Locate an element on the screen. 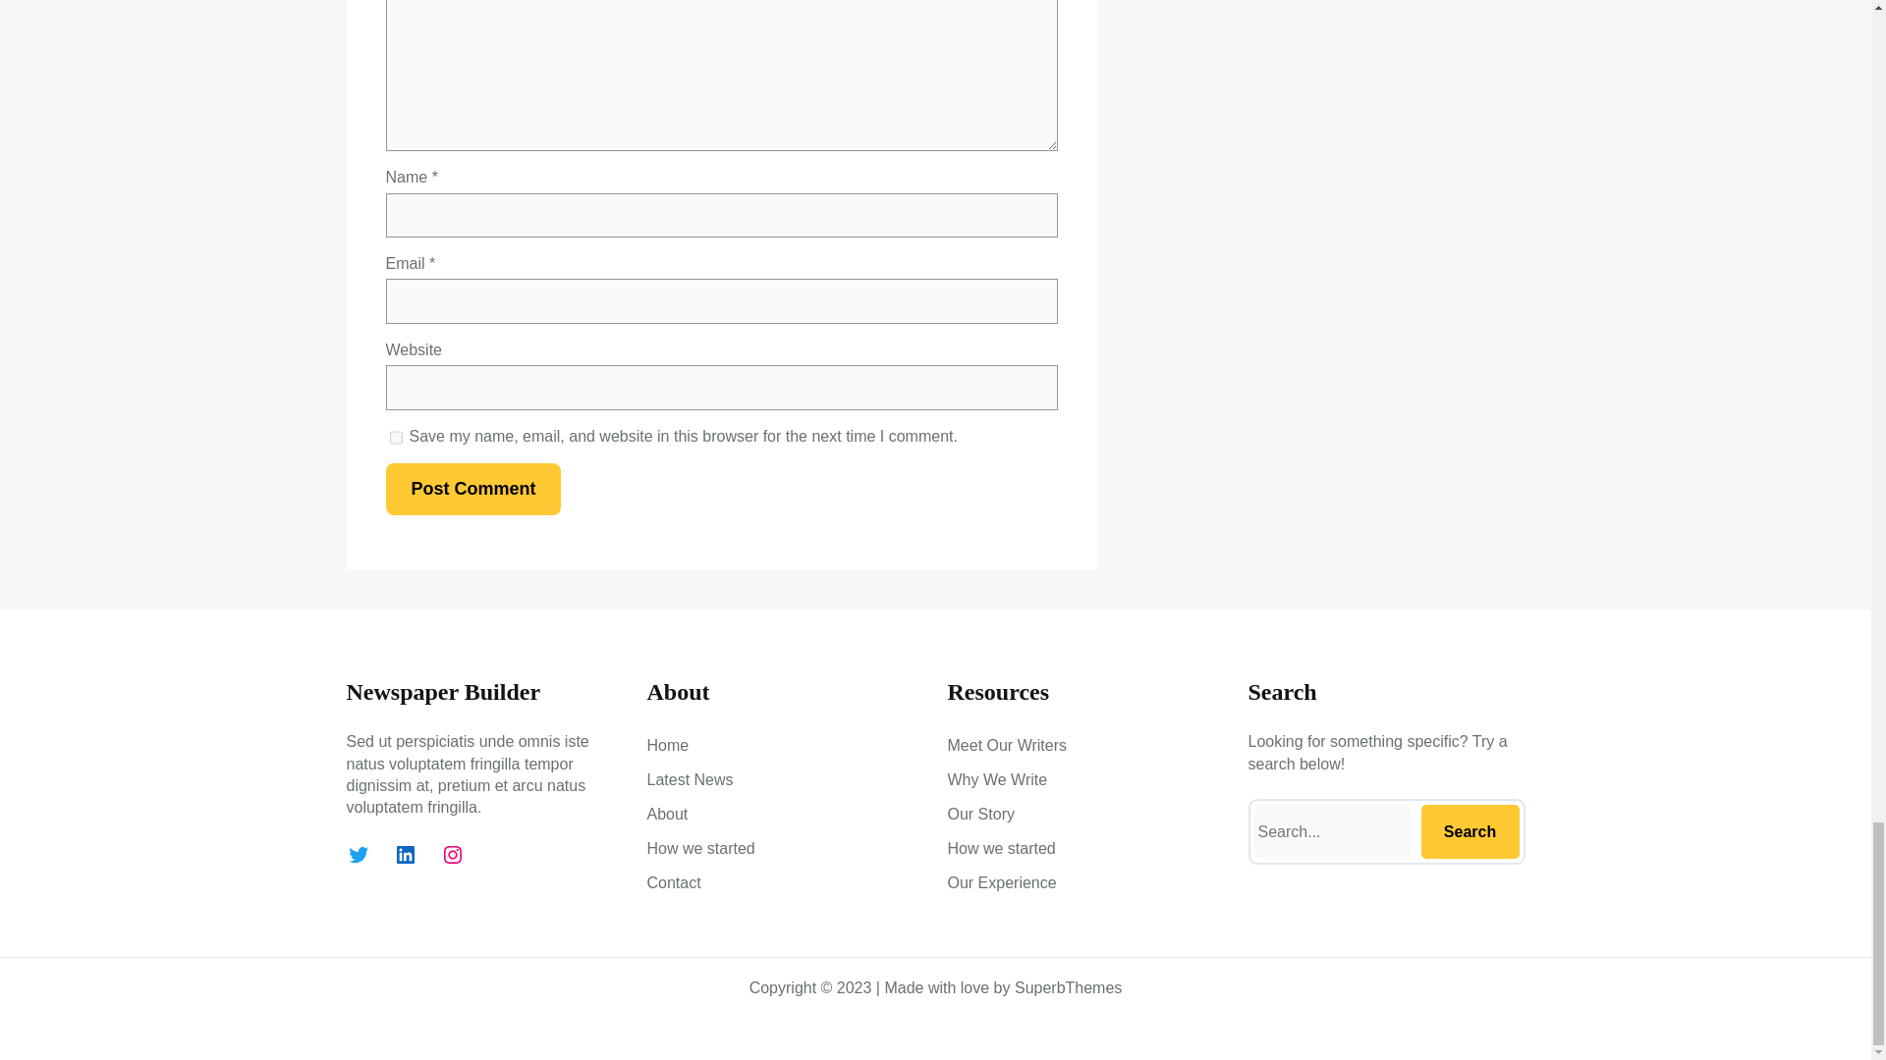  Post Comment is located at coordinates (471, 489).